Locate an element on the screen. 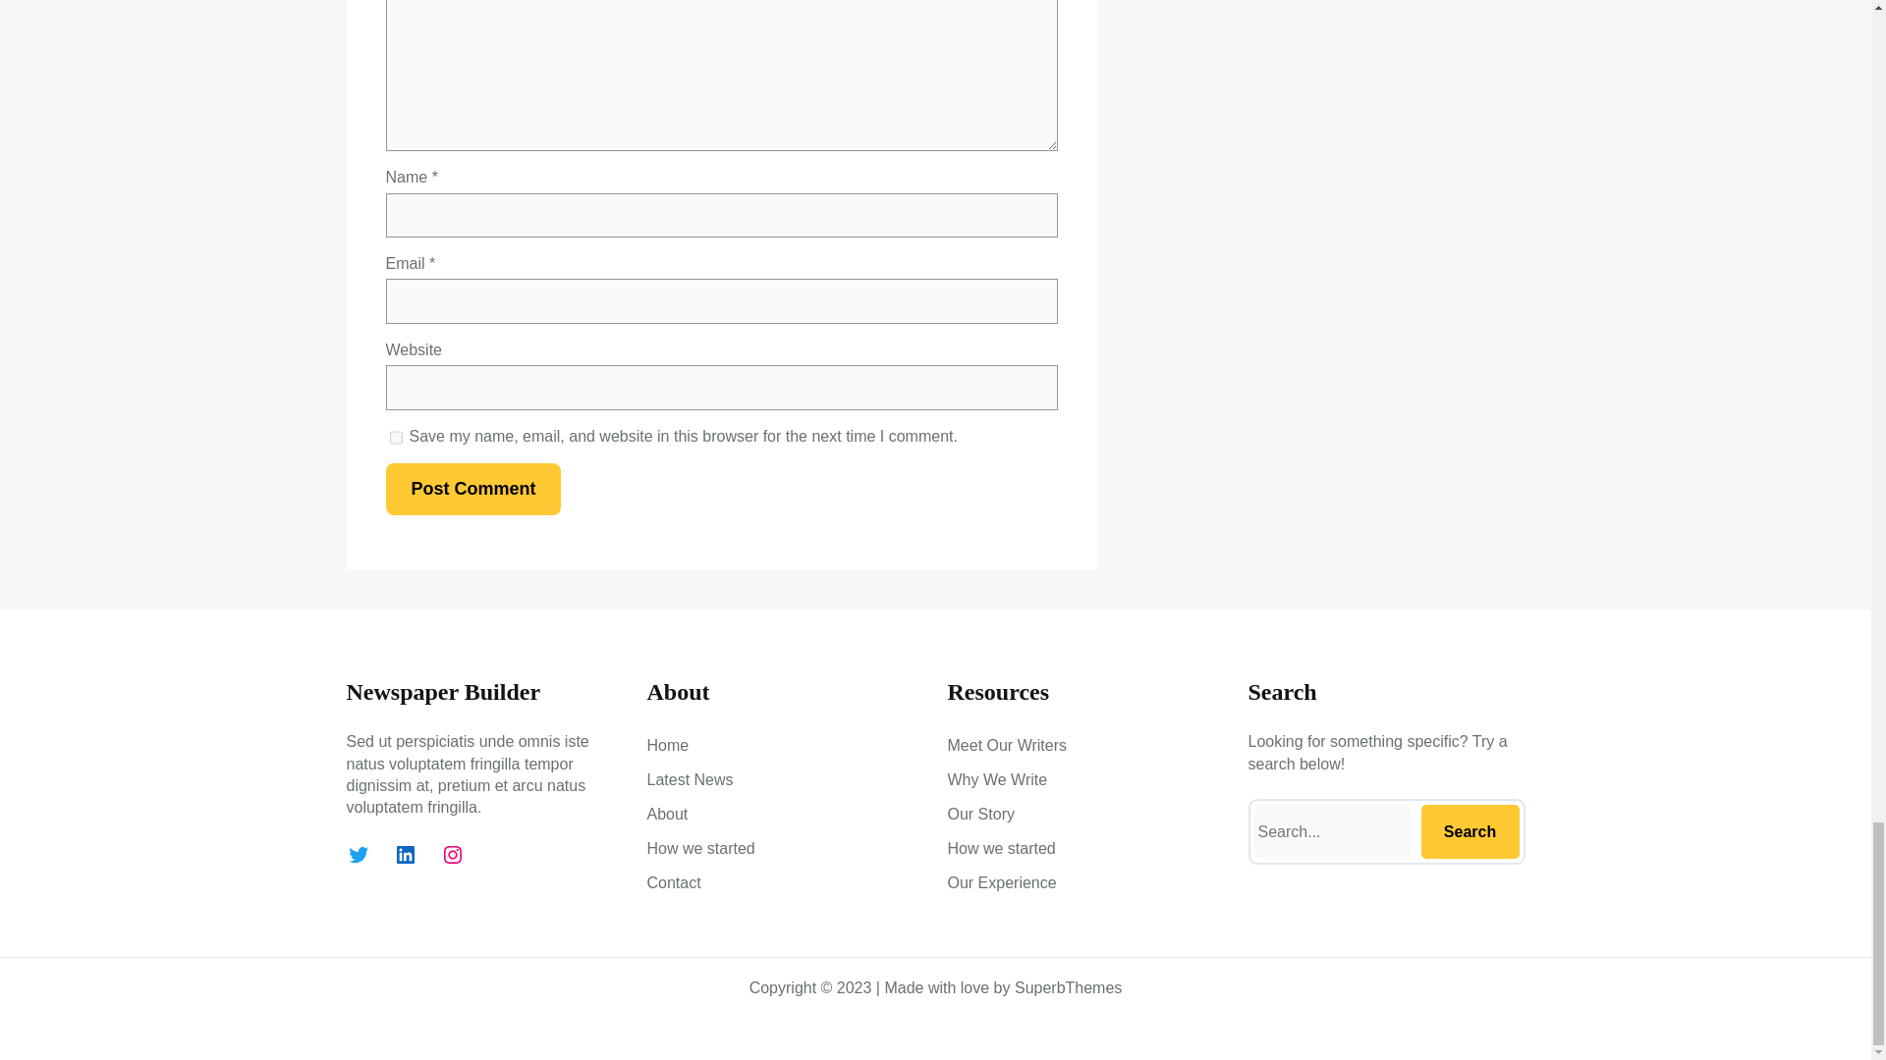  Post Comment is located at coordinates (471, 489).